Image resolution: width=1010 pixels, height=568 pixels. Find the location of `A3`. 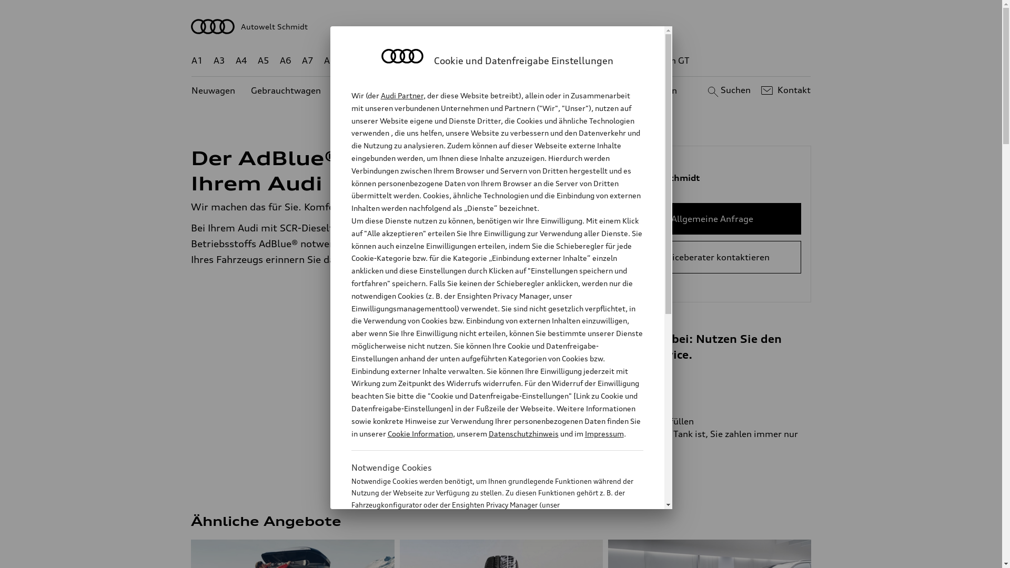

A3 is located at coordinates (219, 61).